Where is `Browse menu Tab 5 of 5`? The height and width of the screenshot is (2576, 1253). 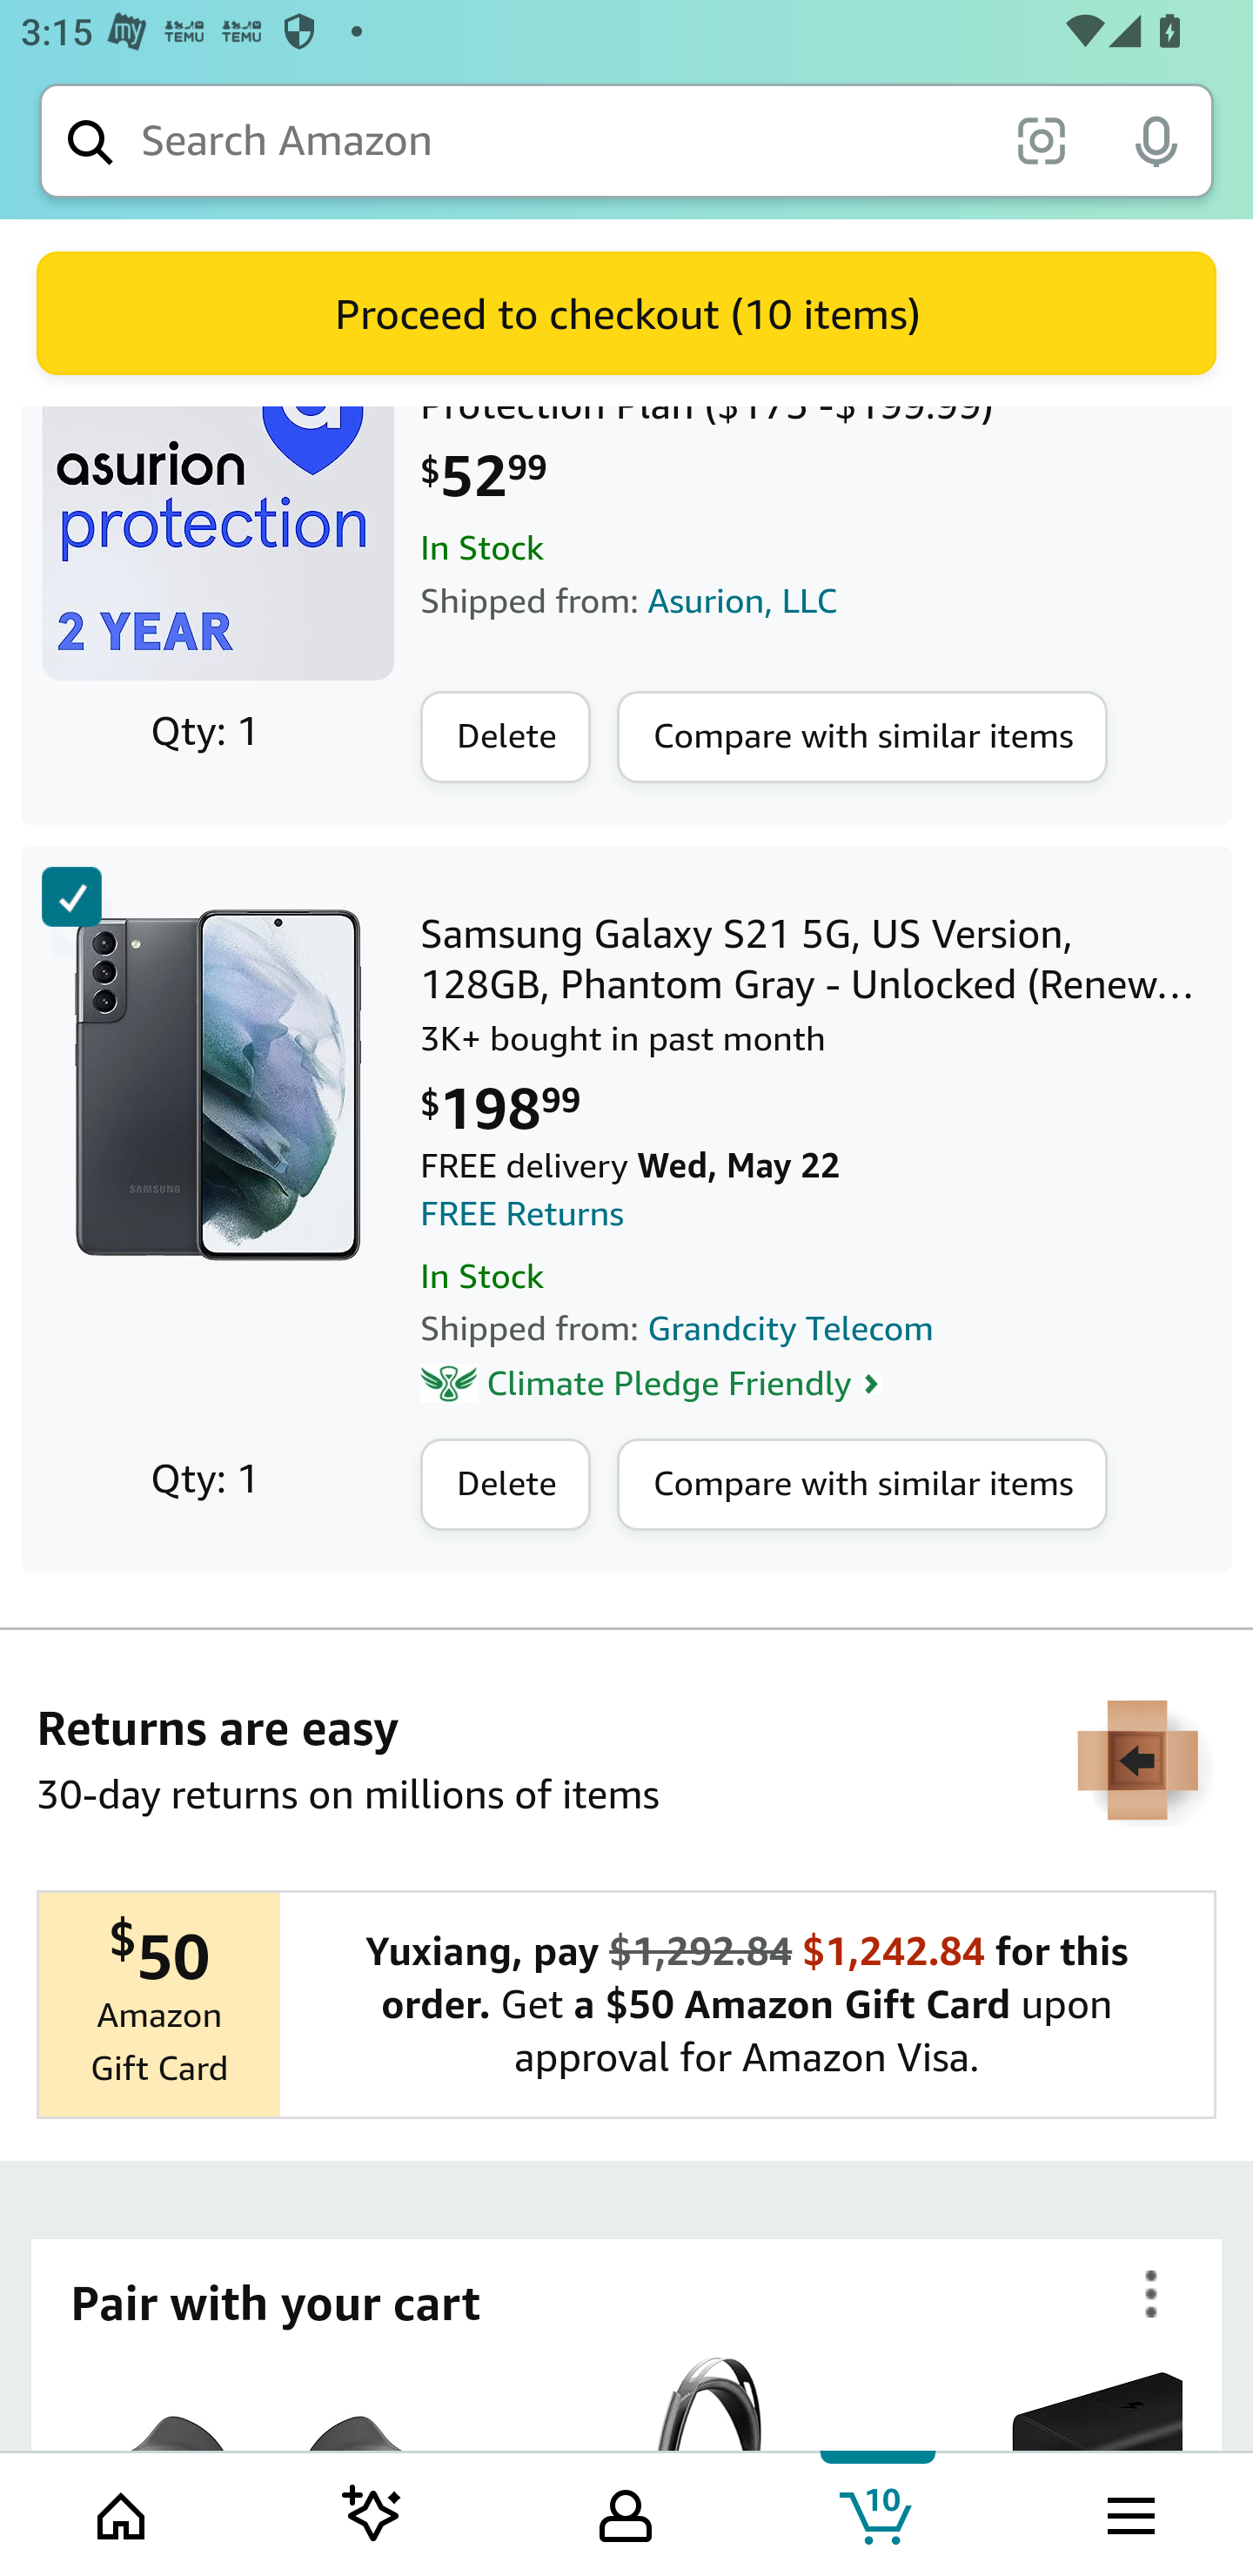 Browse menu Tab 5 of 5 is located at coordinates (1129, 2512).